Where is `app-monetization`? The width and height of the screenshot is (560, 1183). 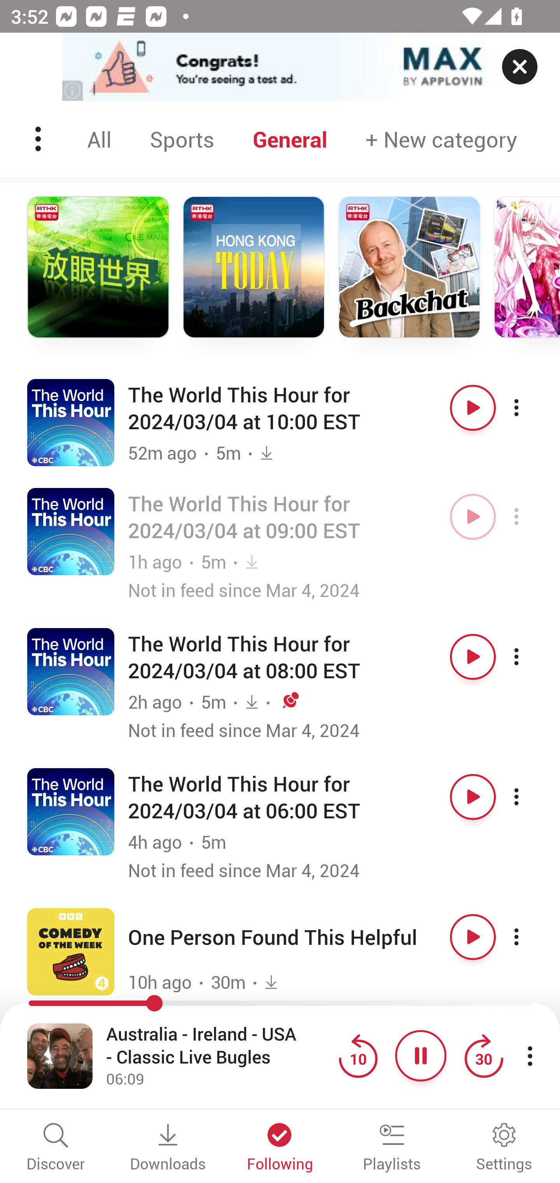 app-monetization is located at coordinates (280, 67).